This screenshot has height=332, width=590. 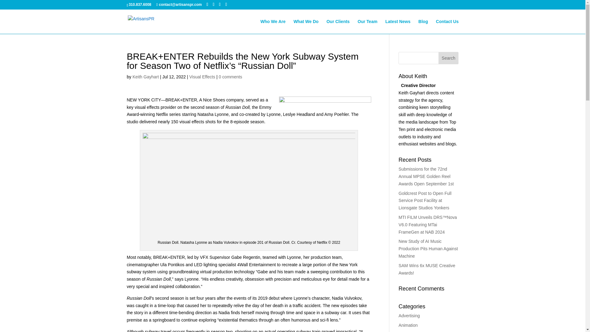 I want to click on Who We Are, so click(x=273, y=26).